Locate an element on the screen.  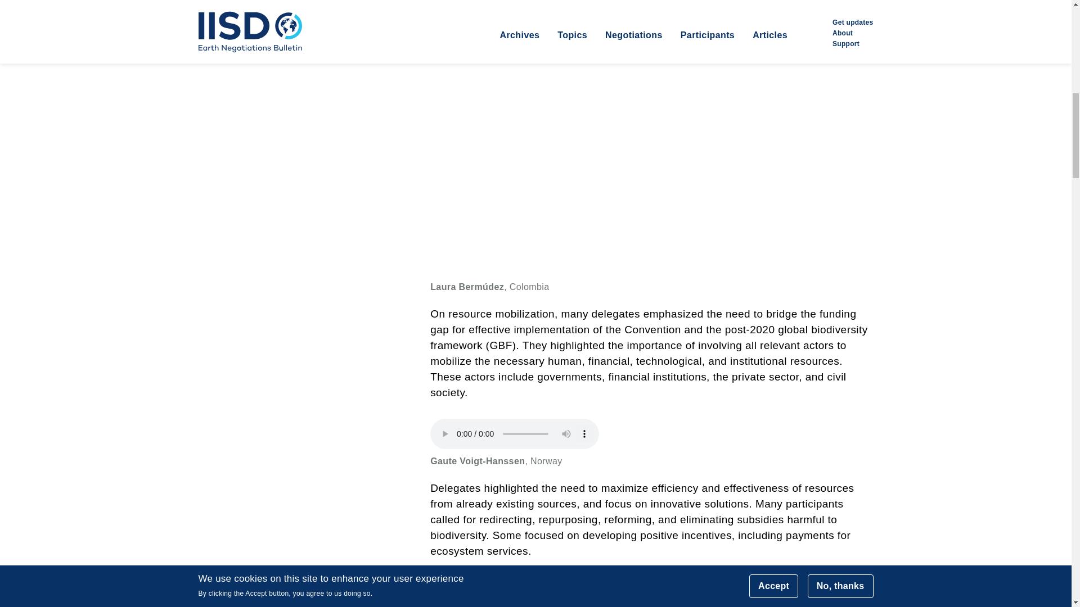
Li Ching Lim, on behalf of the CBD Alliance is located at coordinates (651, 592).